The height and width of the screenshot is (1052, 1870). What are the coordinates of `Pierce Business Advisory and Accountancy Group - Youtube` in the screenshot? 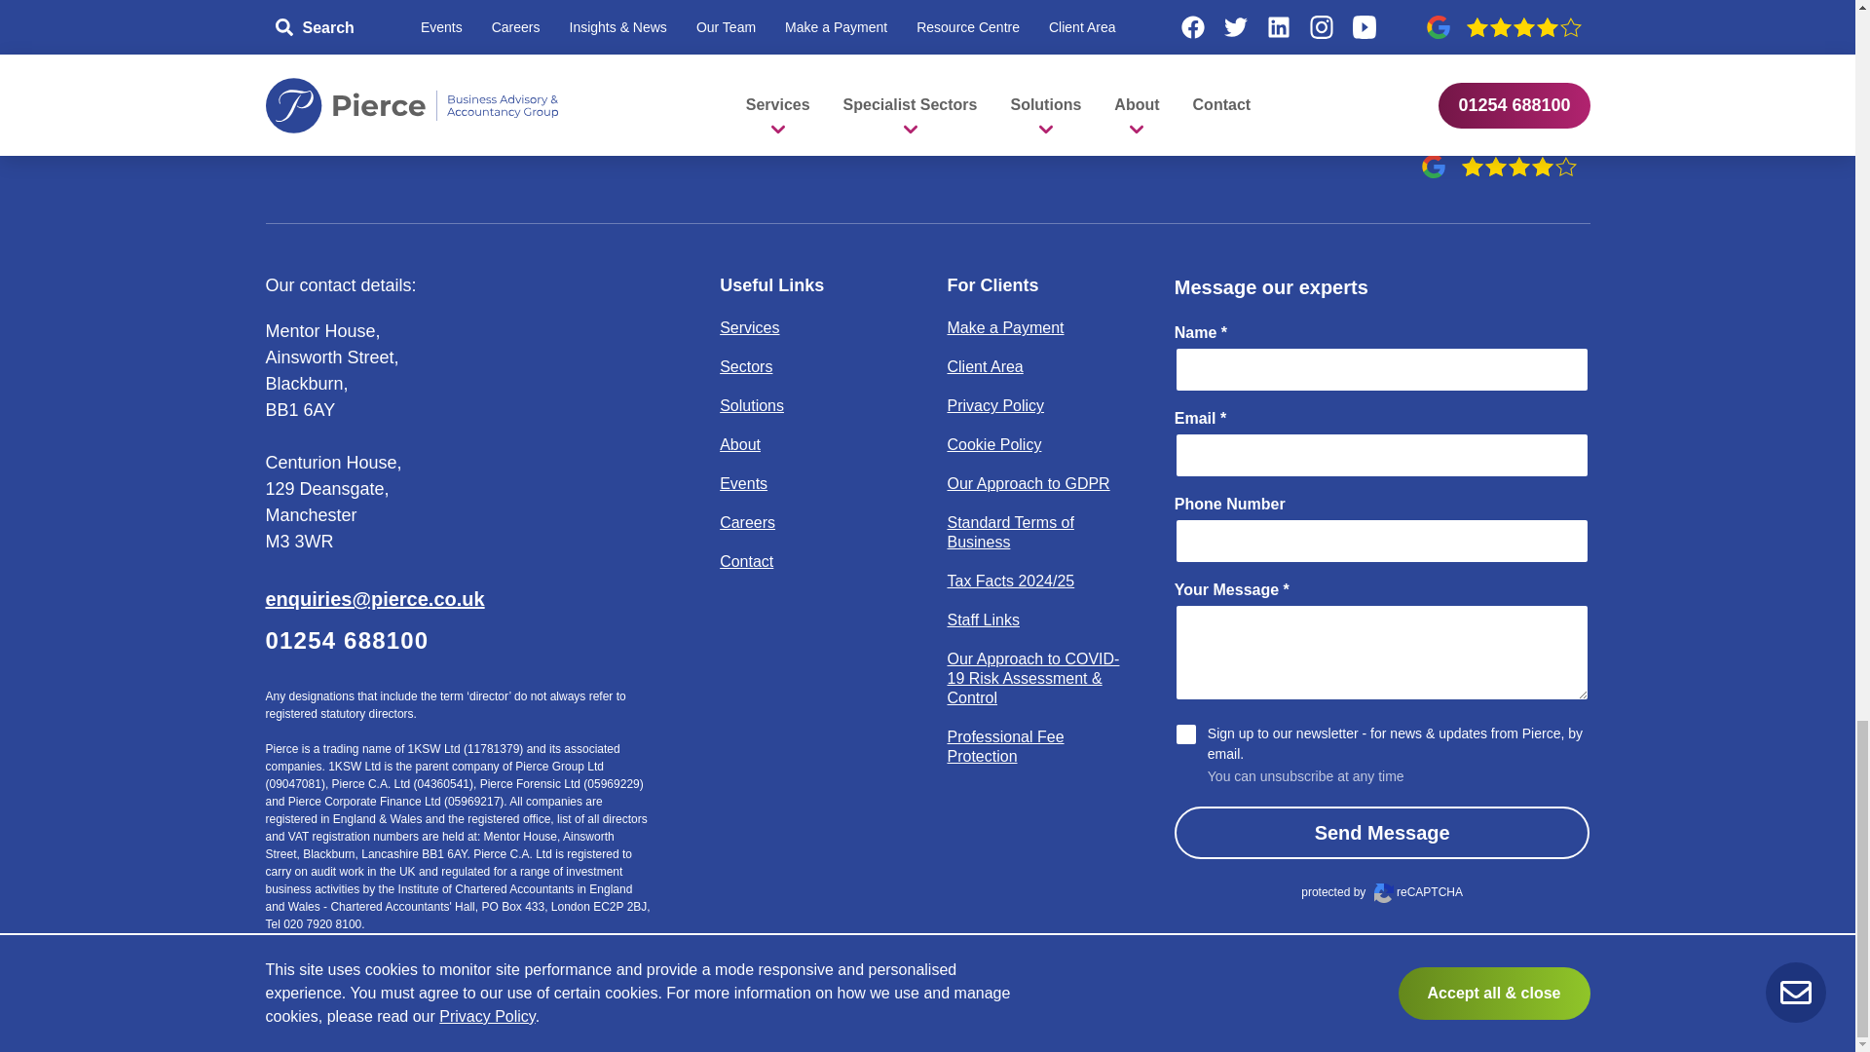 It's located at (1559, 103).